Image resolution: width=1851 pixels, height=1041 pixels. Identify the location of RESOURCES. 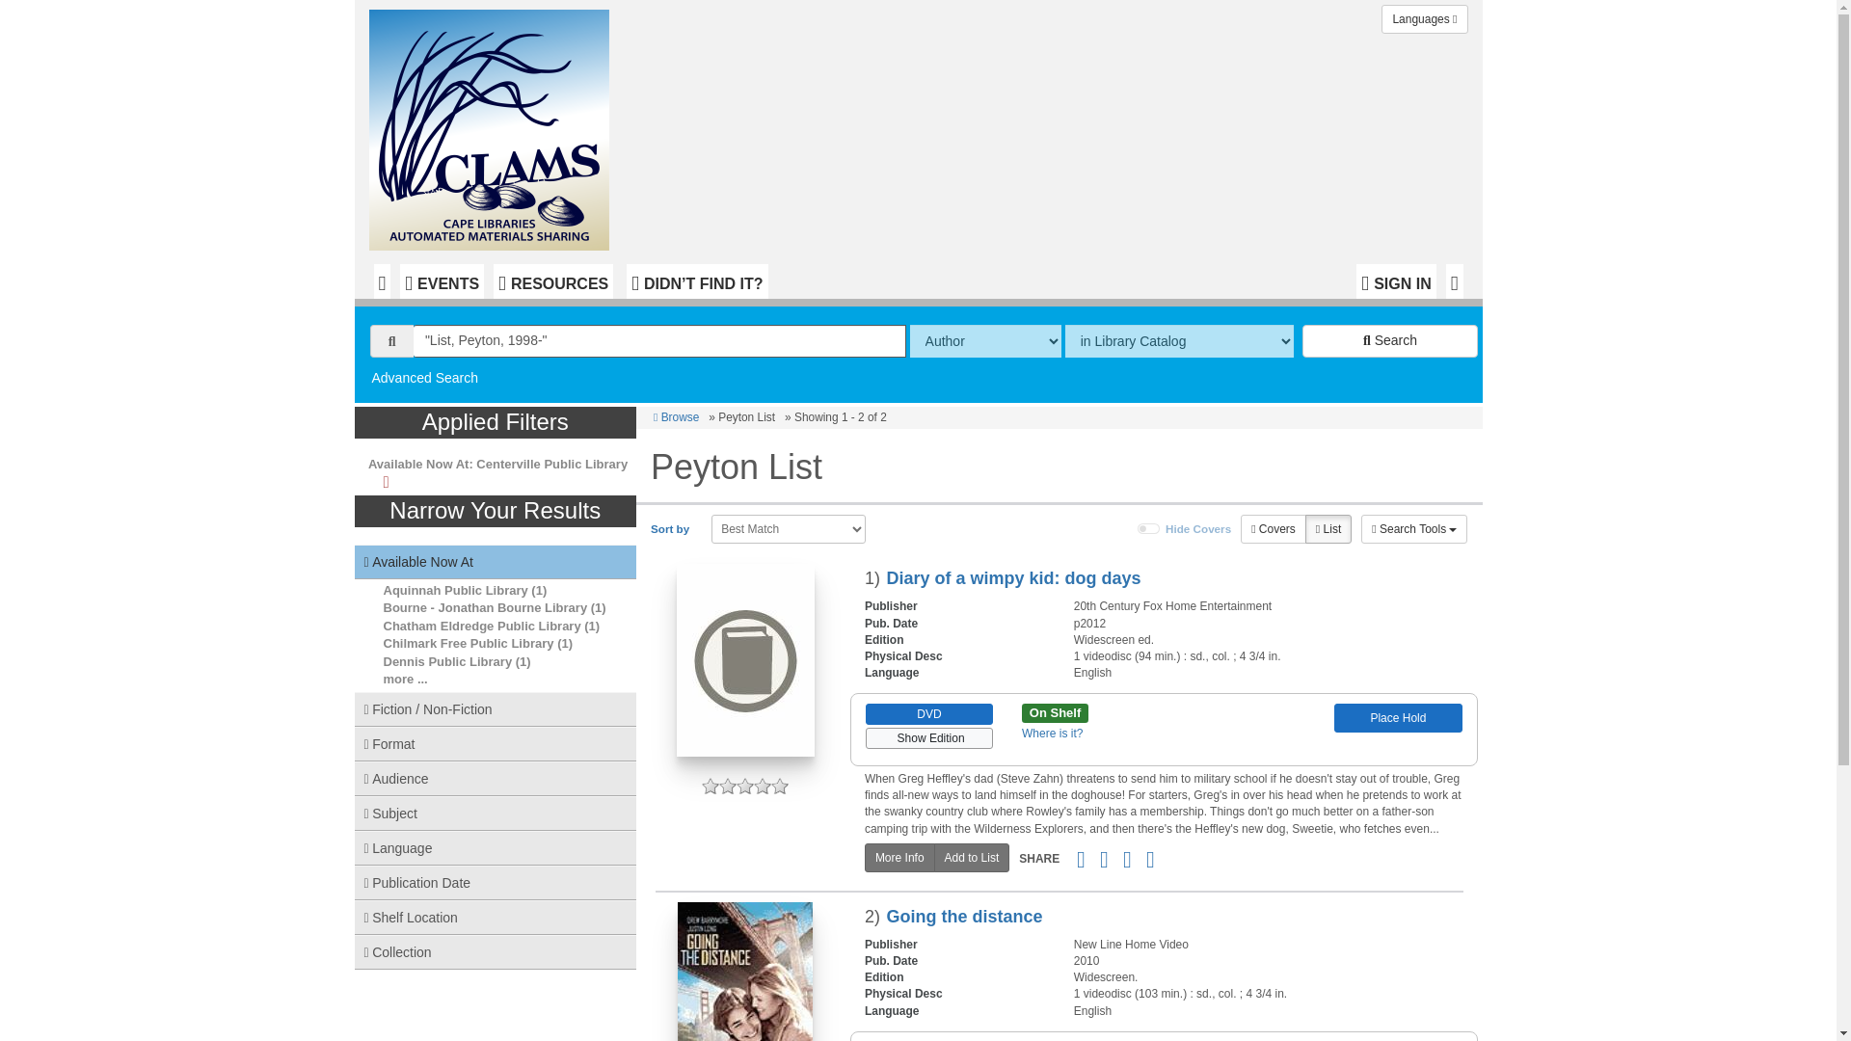
(553, 281).